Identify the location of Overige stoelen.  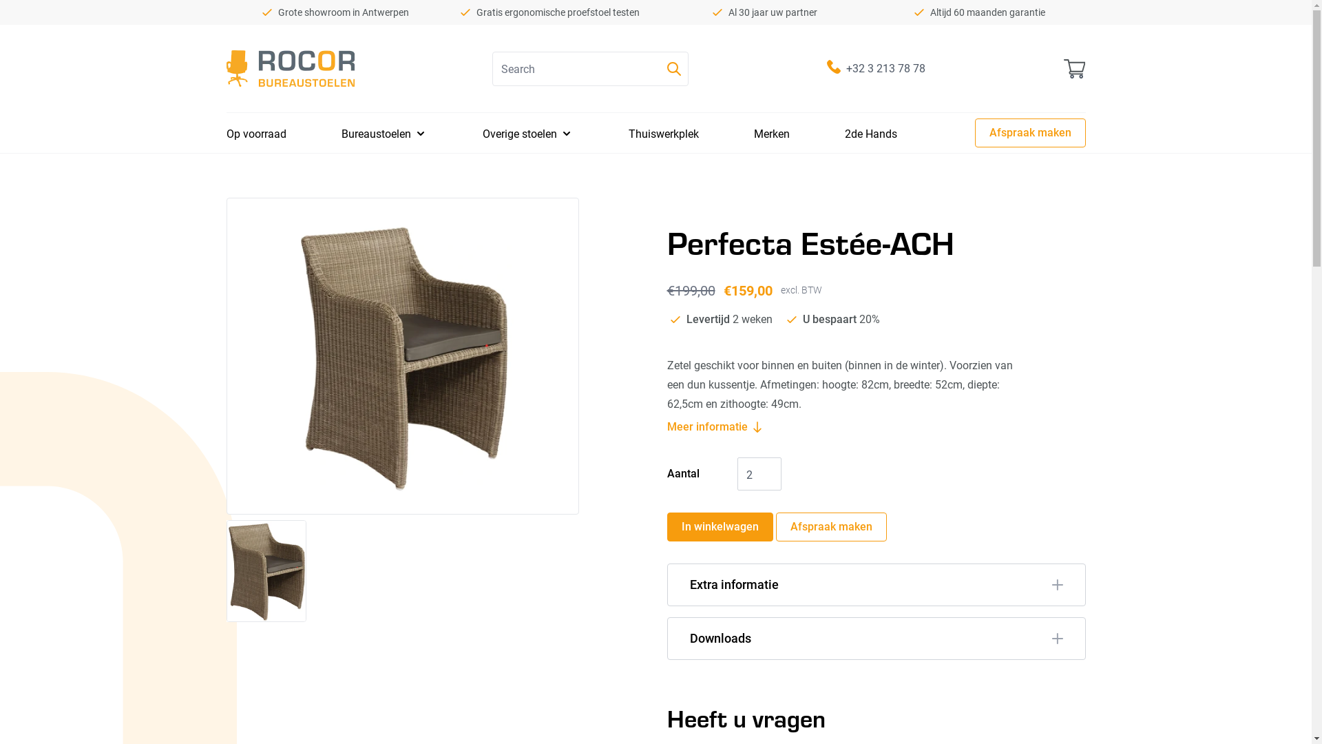
(519, 134).